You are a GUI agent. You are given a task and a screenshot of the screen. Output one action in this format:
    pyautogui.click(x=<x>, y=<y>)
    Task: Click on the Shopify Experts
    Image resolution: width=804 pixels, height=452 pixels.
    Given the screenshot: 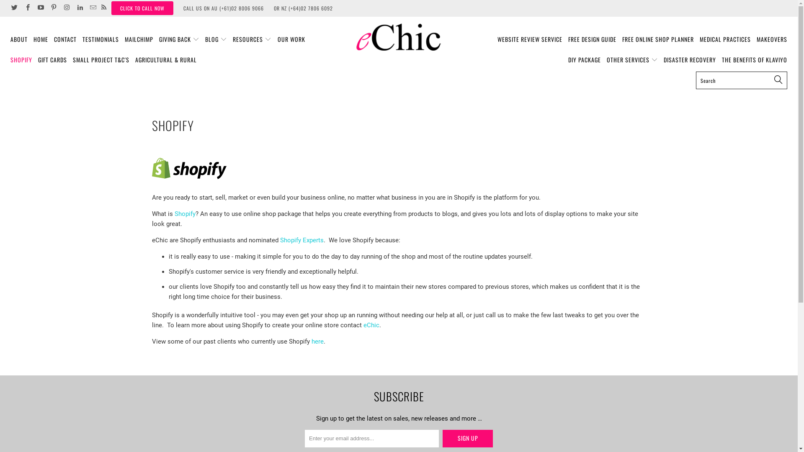 What is the action you would take?
    pyautogui.click(x=301, y=240)
    